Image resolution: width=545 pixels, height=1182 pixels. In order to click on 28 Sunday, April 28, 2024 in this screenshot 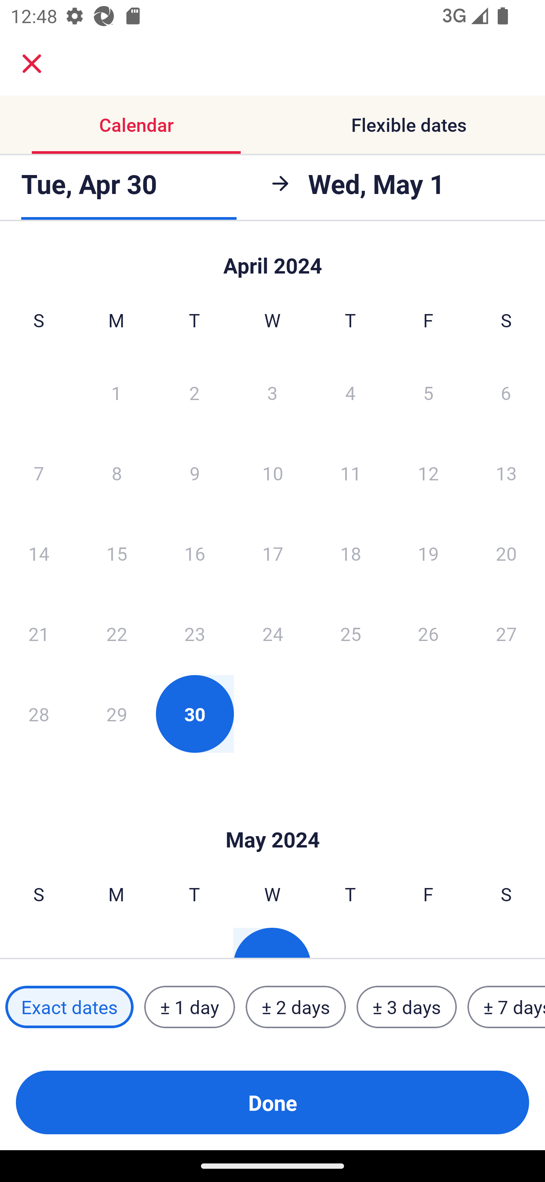, I will do `click(39, 714)`.